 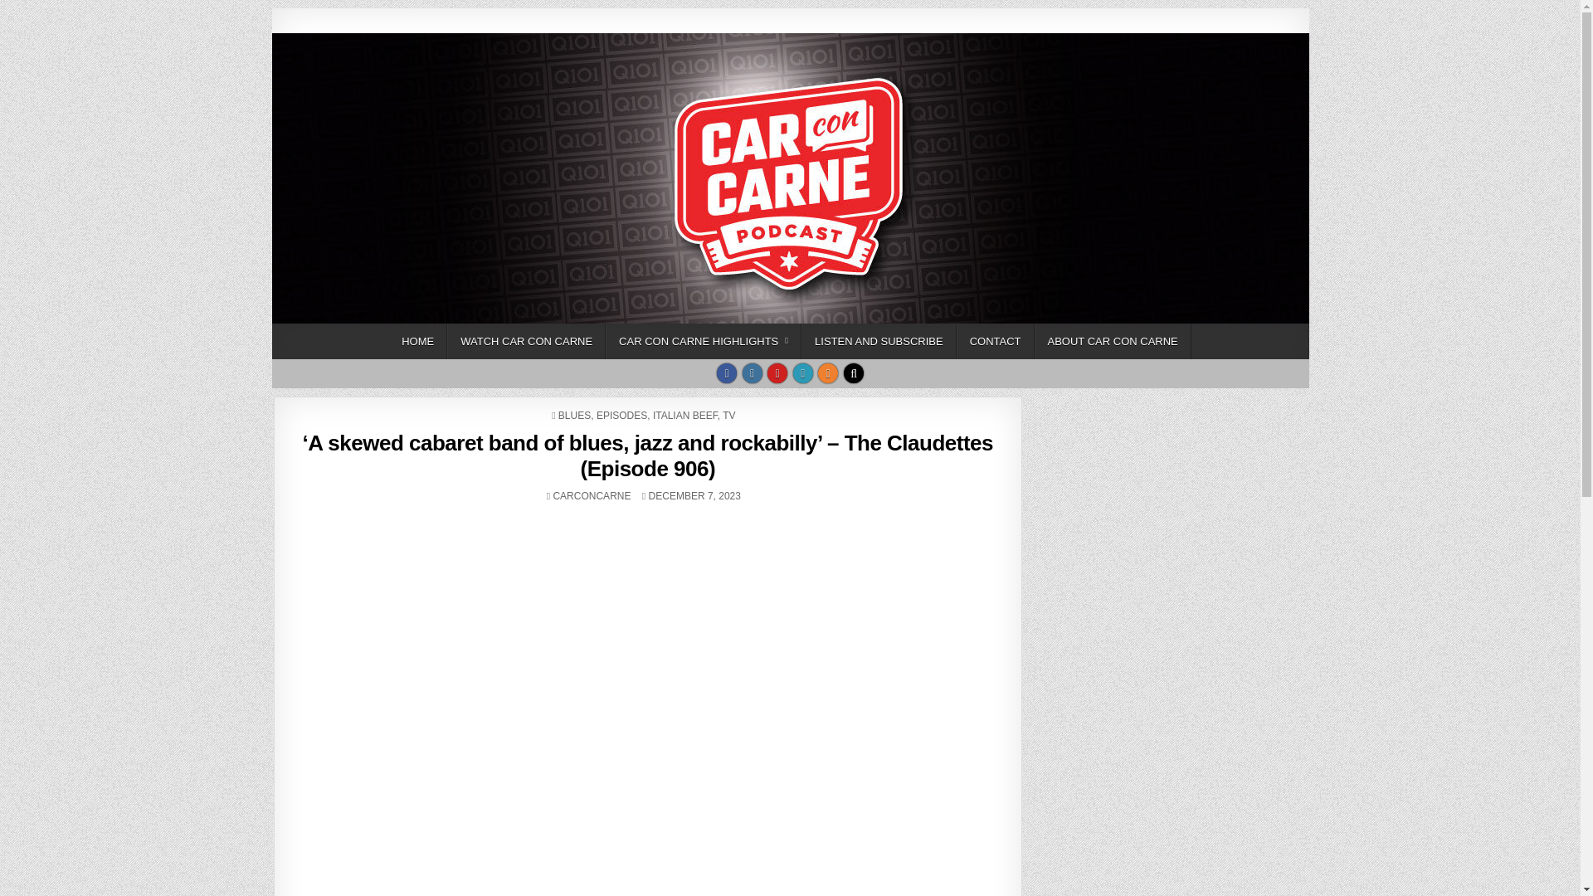 What do you see at coordinates (685, 415) in the screenshot?
I see `ITALIAN BEEF` at bounding box center [685, 415].